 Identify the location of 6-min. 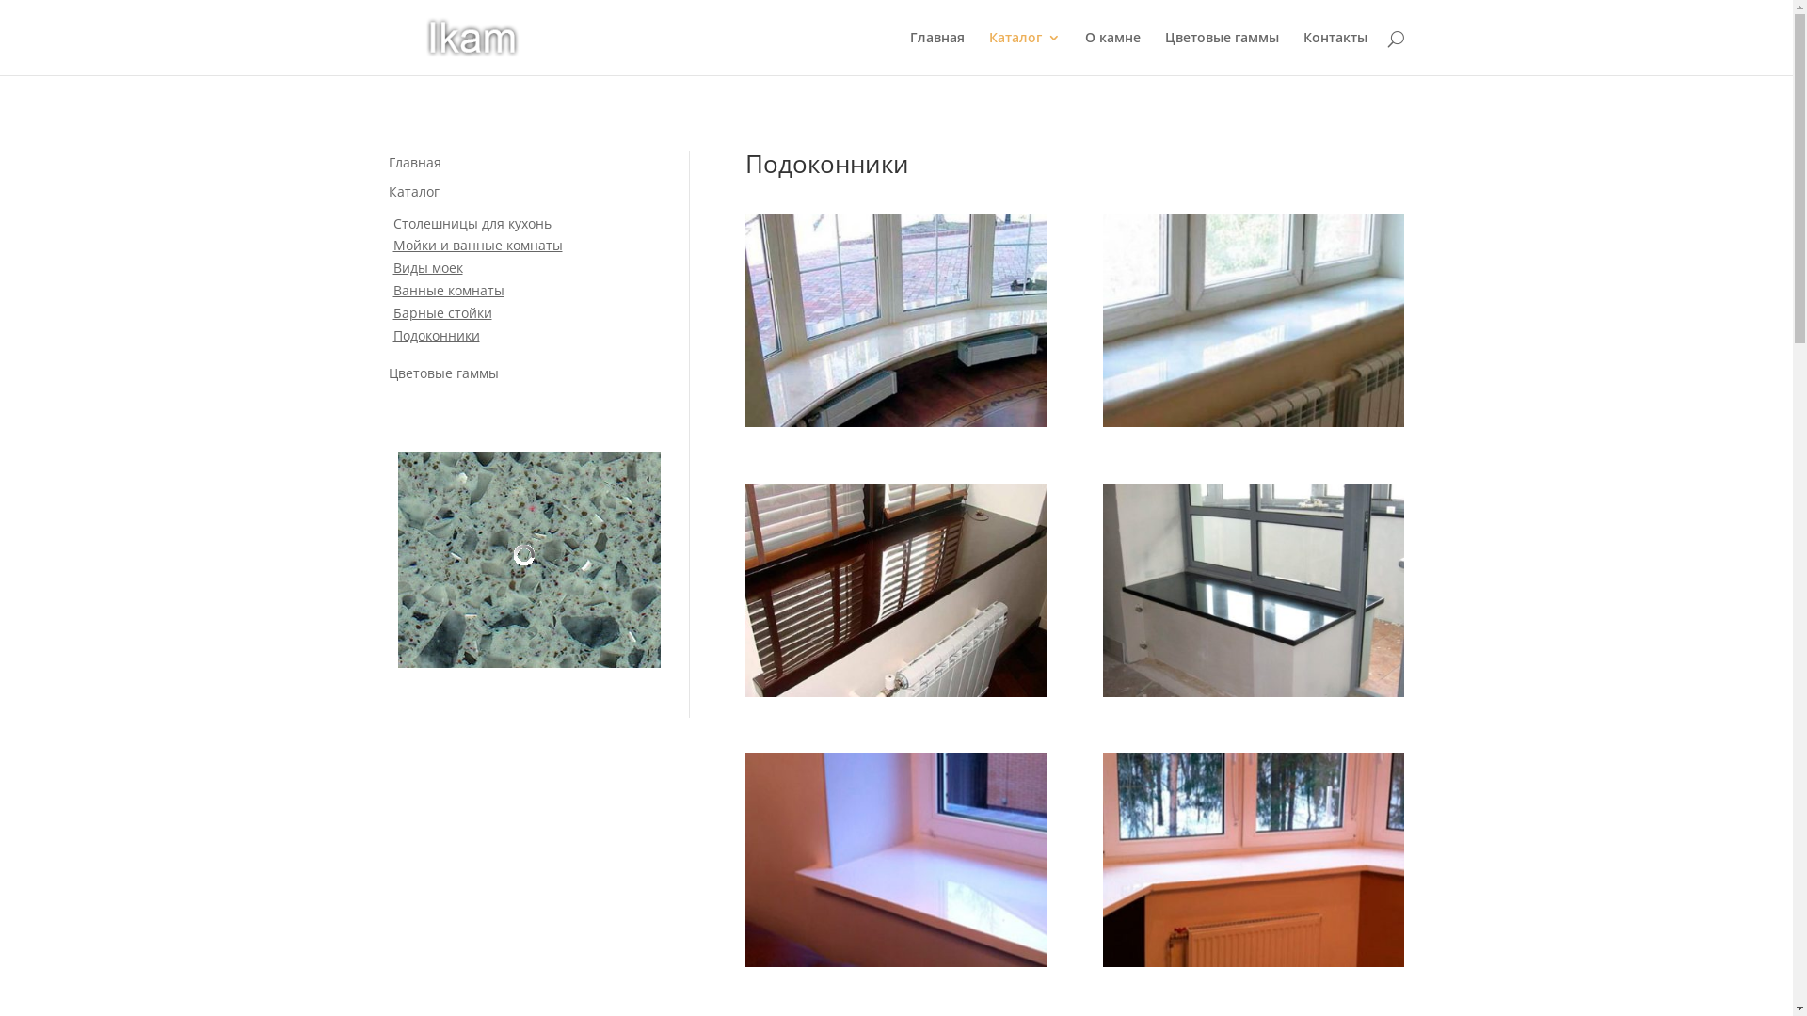
(1254, 692).